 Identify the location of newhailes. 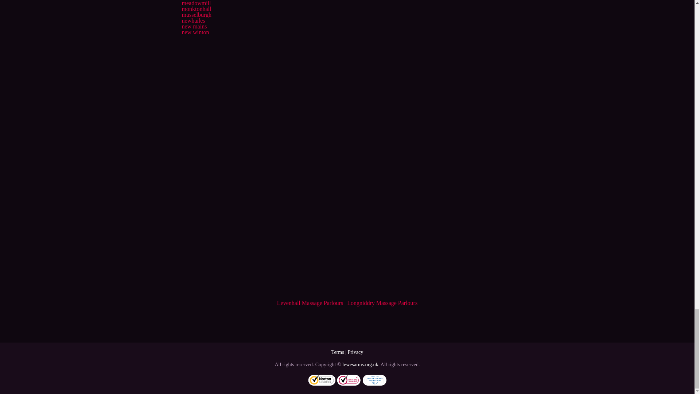
(193, 20).